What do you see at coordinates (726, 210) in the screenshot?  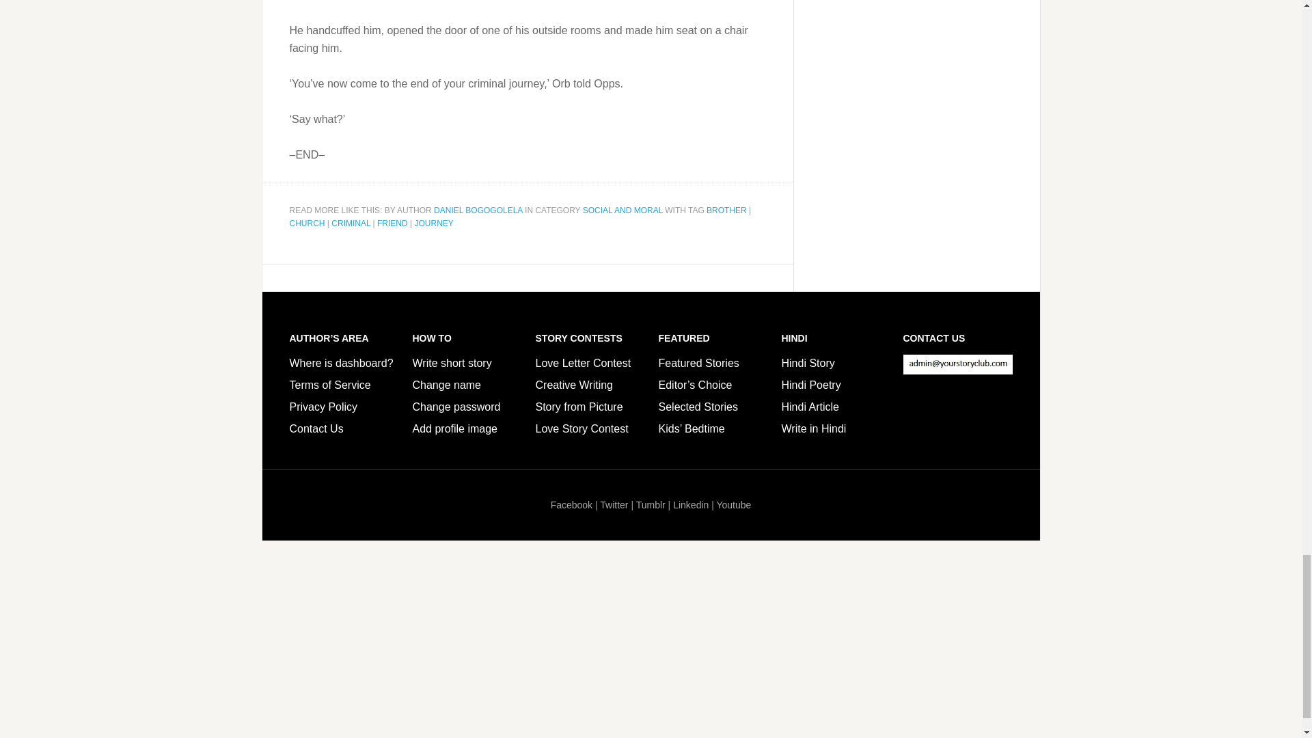 I see `BROTHER` at bounding box center [726, 210].